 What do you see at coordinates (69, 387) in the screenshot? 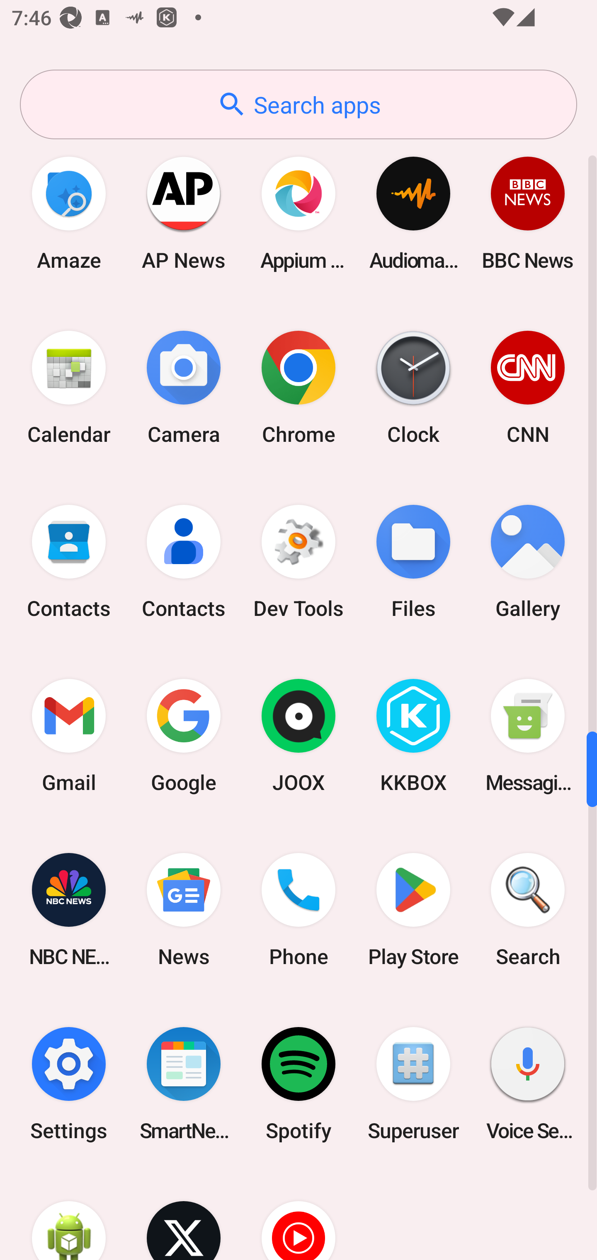
I see `Calendar` at bounding box center [69, 387].